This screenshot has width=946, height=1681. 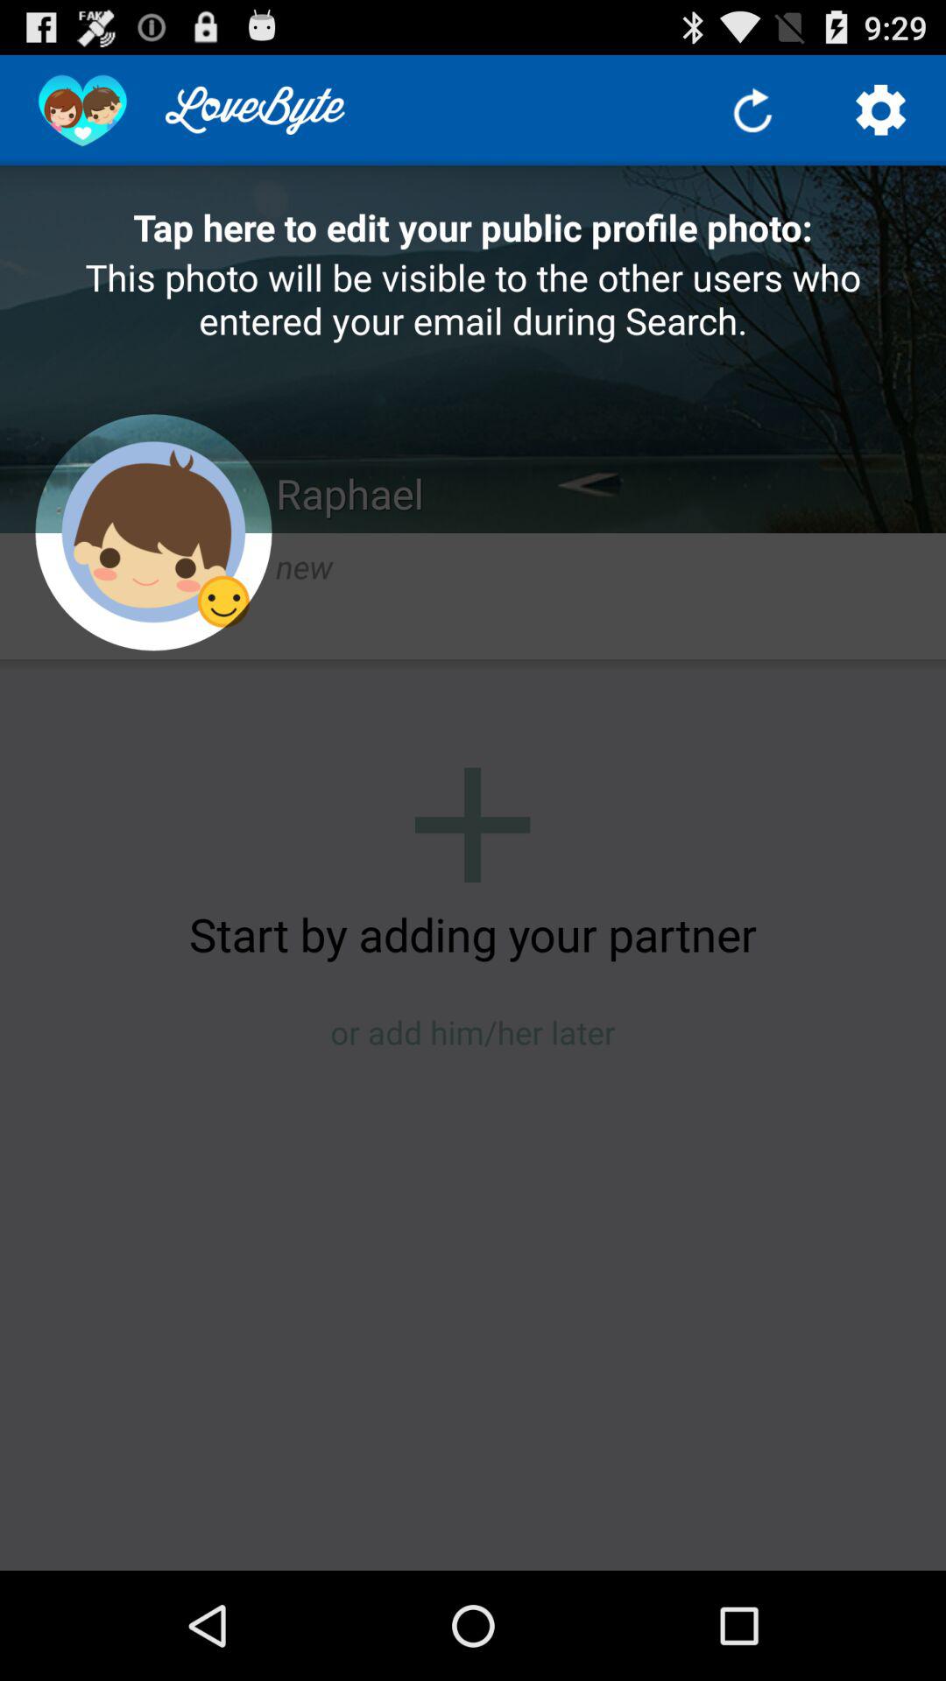 What do you see at coordinates (753, 110) in the screenshot?
I see `click refresh` at bounding box center [753, 110].